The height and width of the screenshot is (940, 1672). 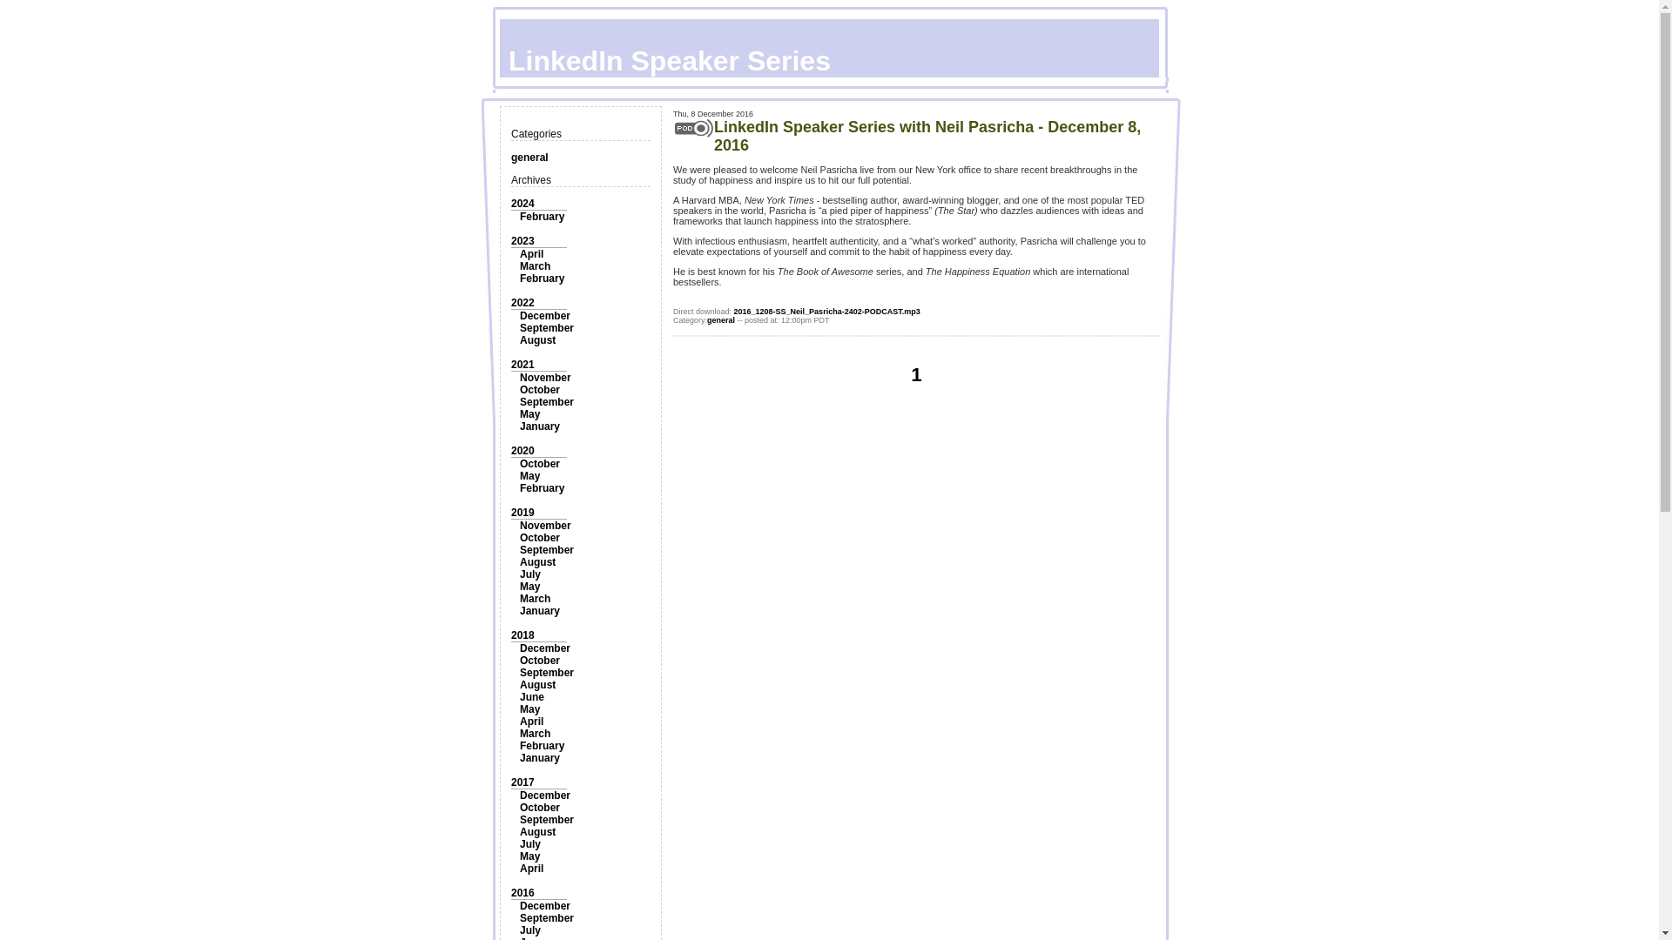 I want to click on October, so click(x=540, y=660).